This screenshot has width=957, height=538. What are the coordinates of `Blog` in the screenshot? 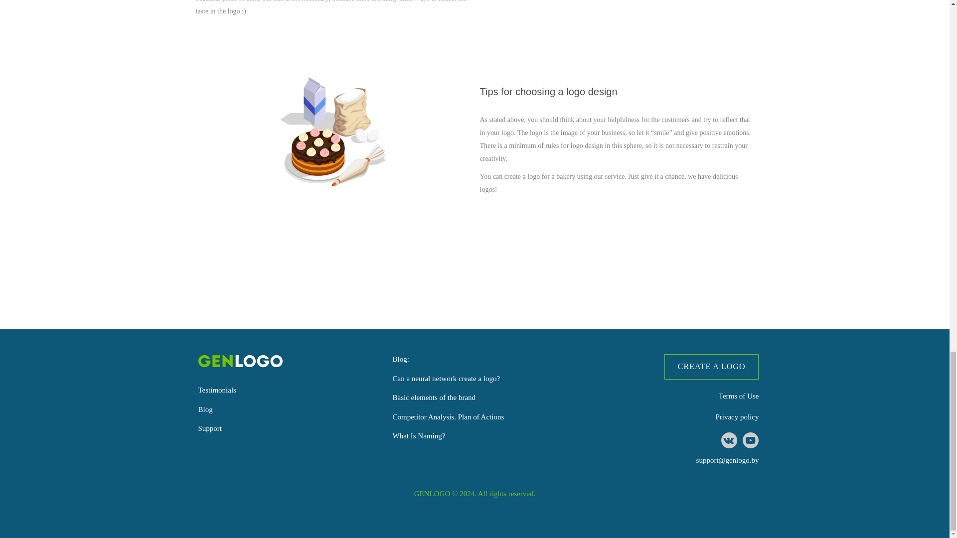 It's located at (205, 409).